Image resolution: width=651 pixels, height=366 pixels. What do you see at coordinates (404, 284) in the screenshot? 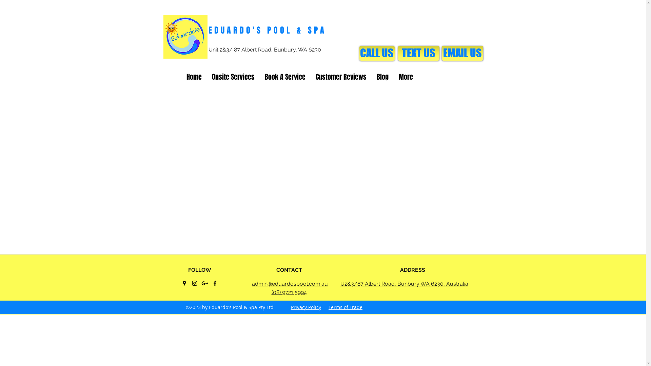
I see `U2&3/87 Albert Road, Bunbury WA 6230, Australia` at bounding box center [404, 284].